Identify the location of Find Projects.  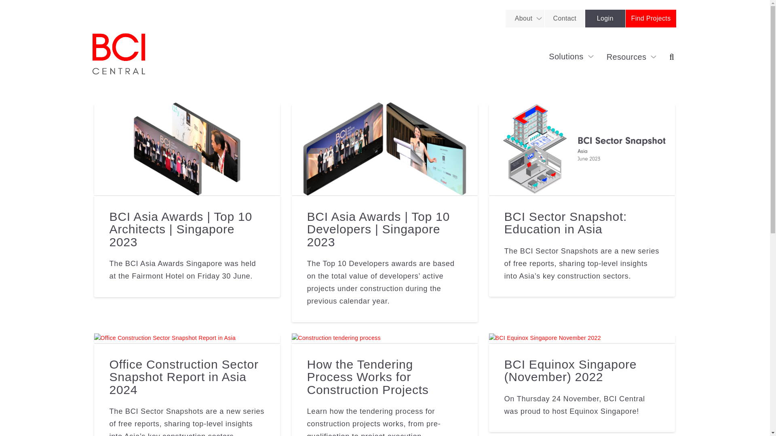
(651, 19).